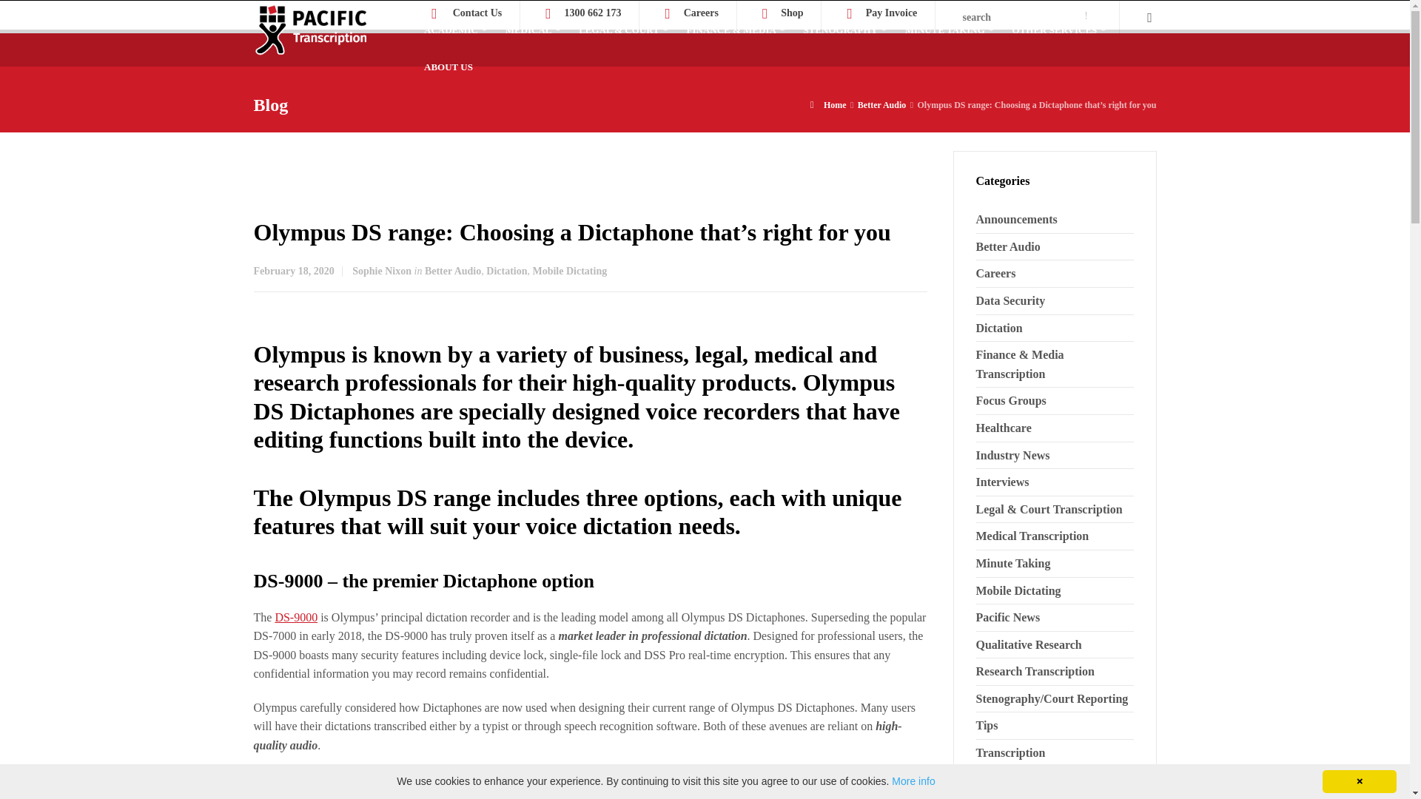 This screenshot has height=799, width=1421. Describe the element at coordinates (891, 12) in the screenshot. I see `Pay Invoice` at that location.